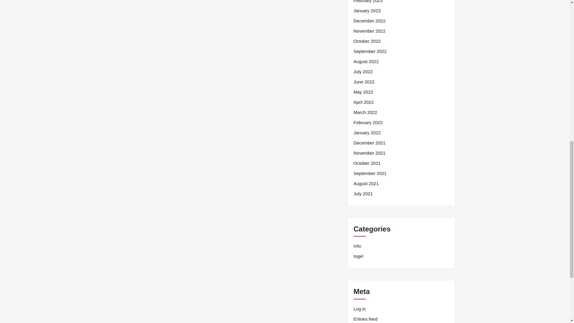 The width and height of the screenshot is (574, 323). What do you see at coordinates (366, 62) in the screenshot?
I see `August 2022` at bounding box center [366, 62].